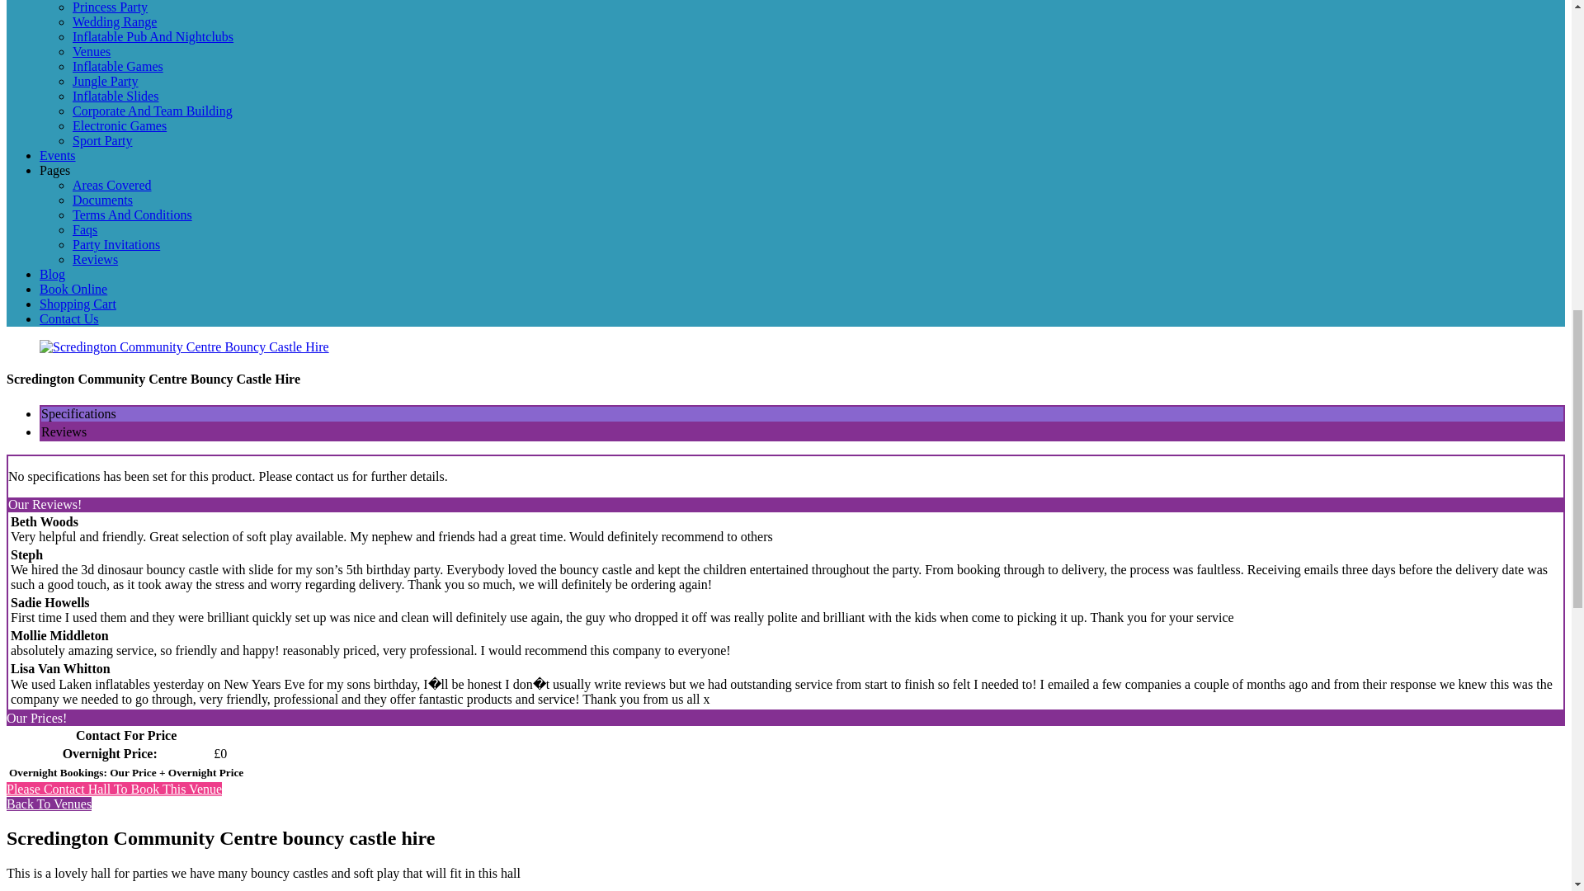  I want to click on Wedding Range, so click(115, 21).